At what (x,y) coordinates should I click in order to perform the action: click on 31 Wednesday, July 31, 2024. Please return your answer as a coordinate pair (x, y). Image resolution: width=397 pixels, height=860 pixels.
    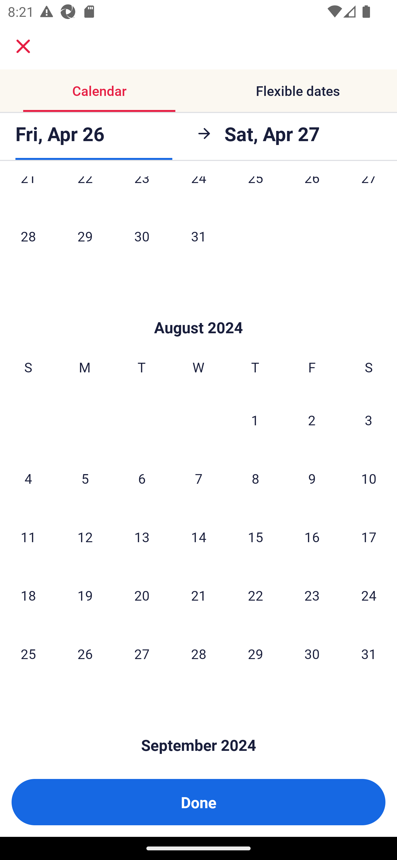
    Looking at the image, I should click on (198, 236).